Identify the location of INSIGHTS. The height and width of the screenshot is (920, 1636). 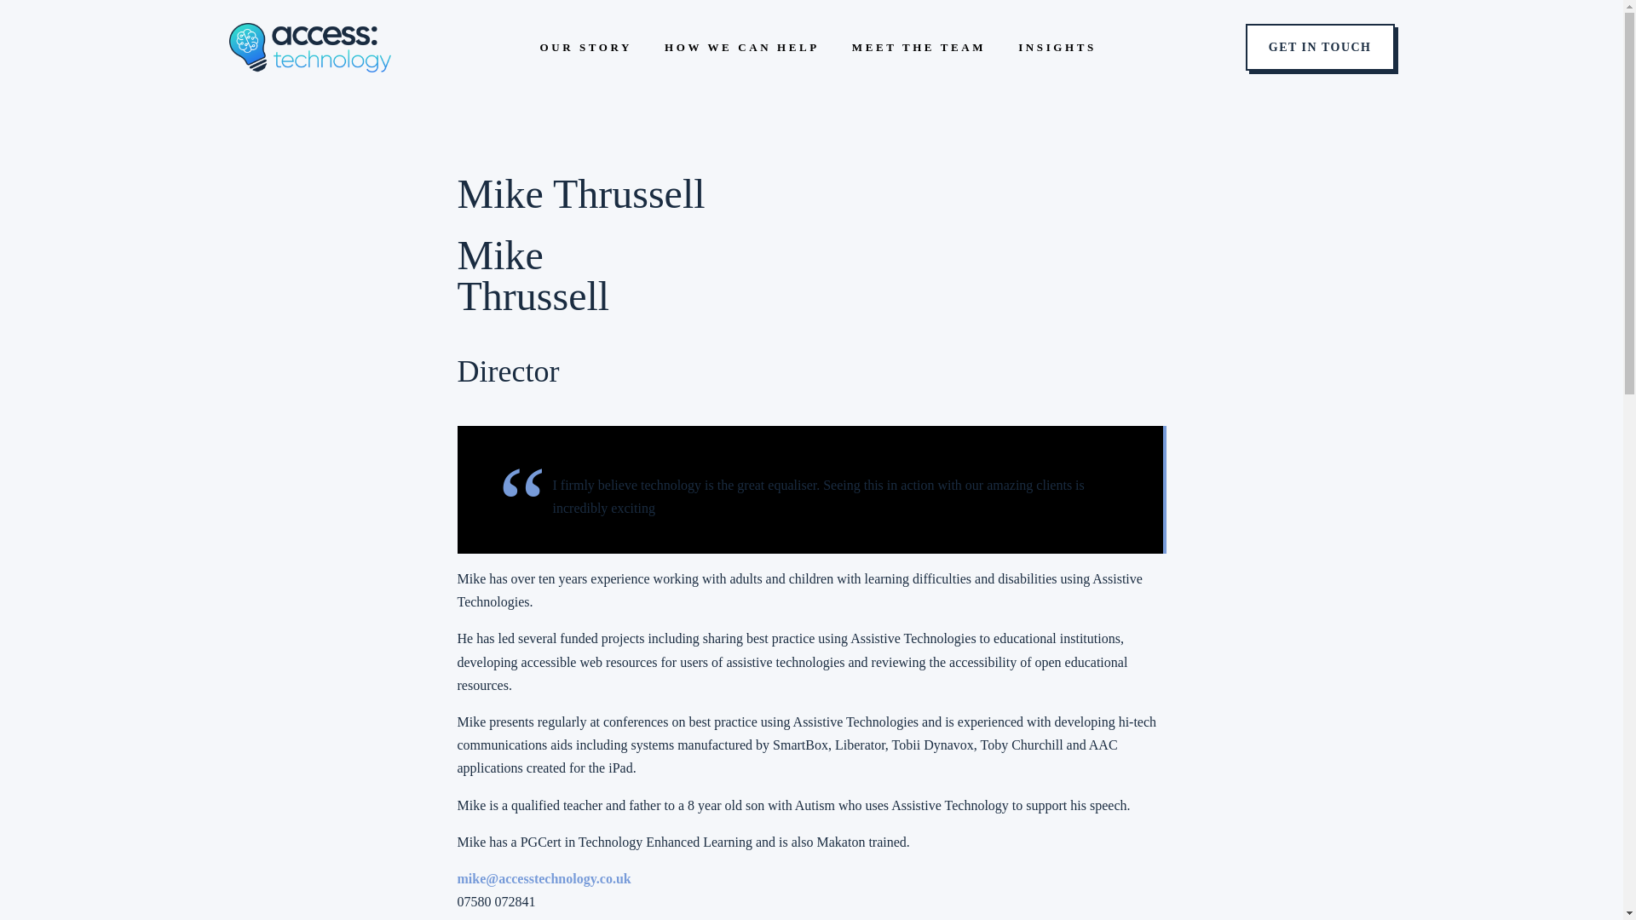
(1057, 46).